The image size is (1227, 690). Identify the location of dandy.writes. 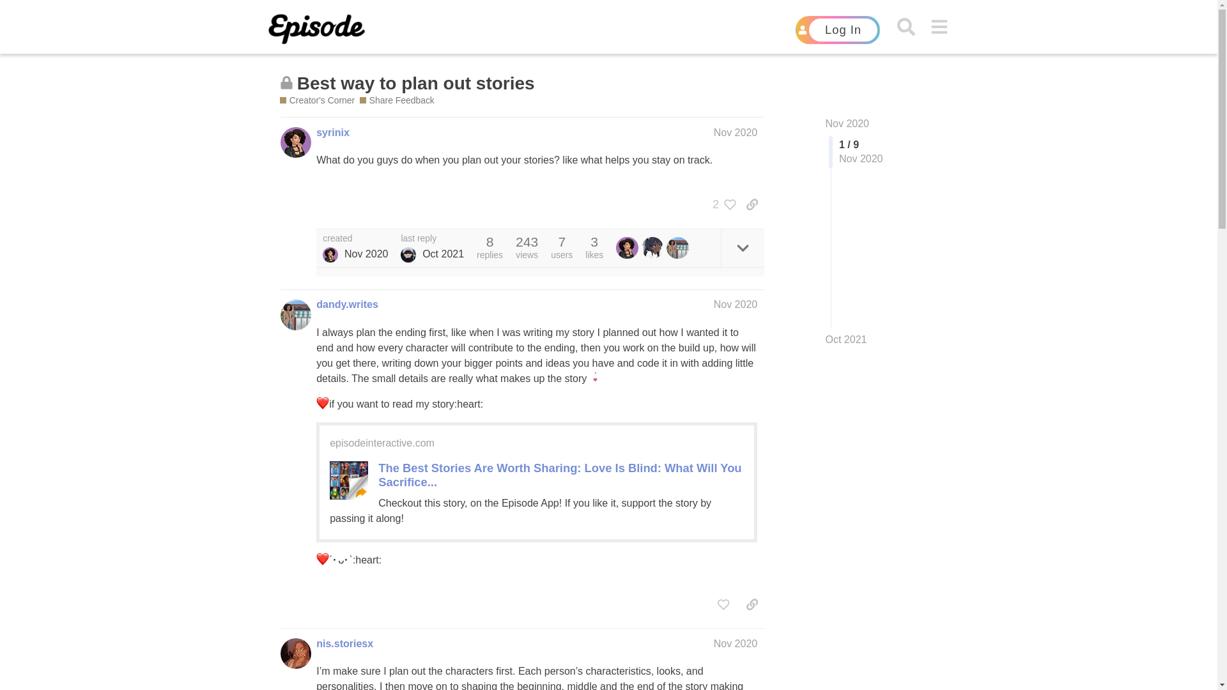
(347, 304).